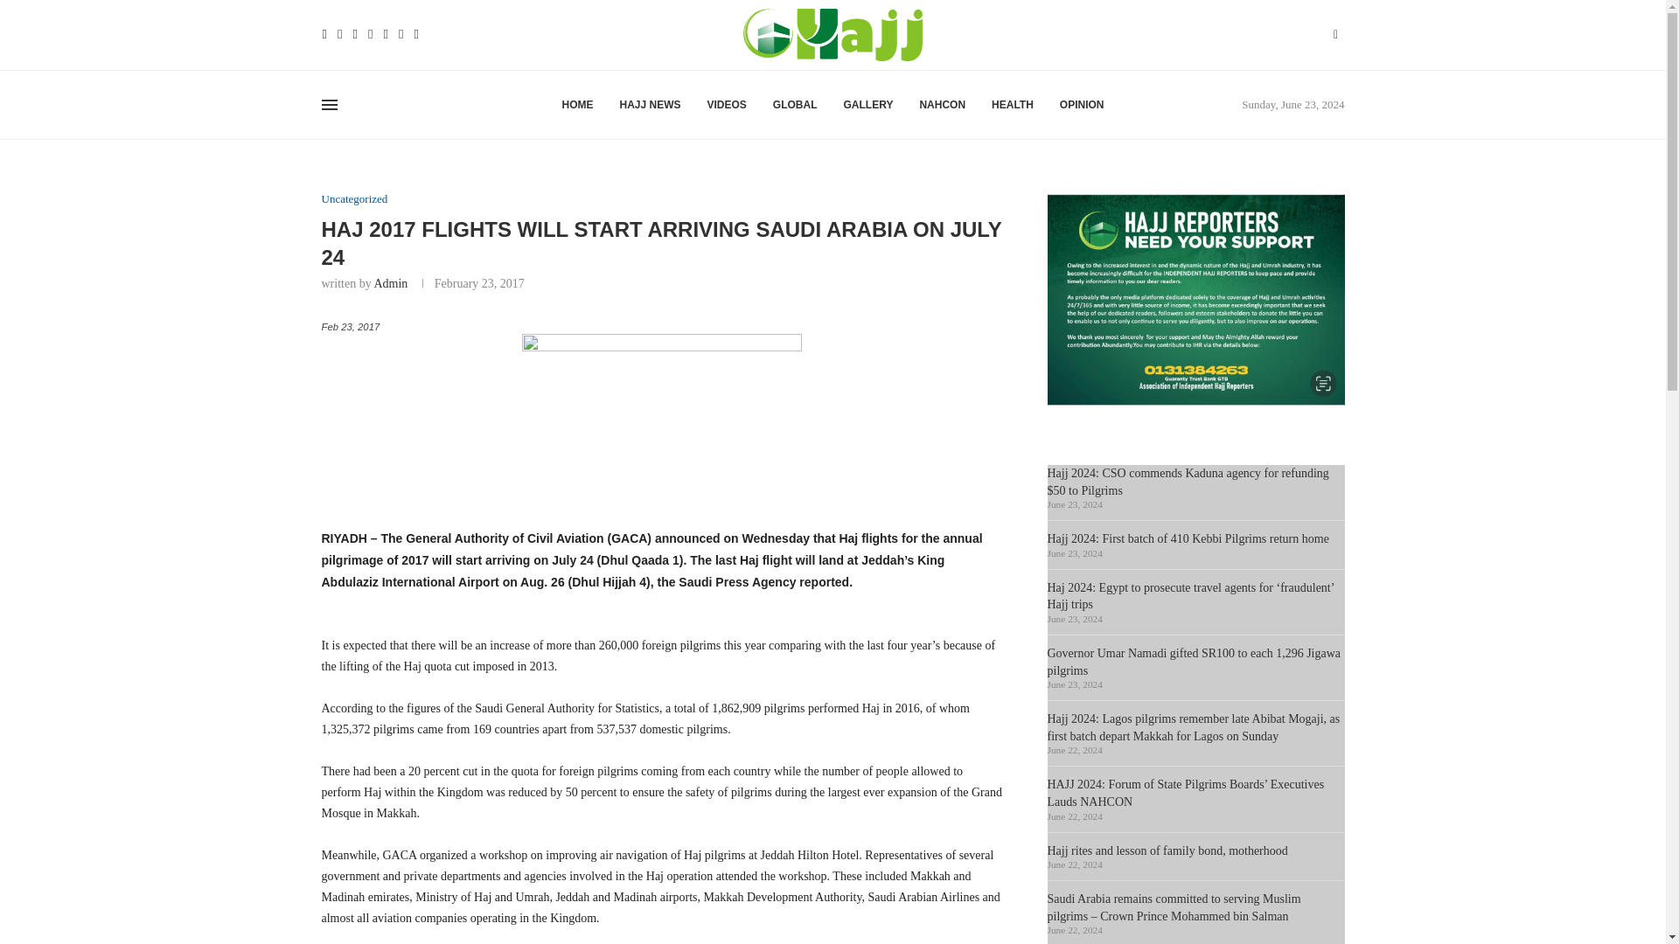  What do you see at coordinates (726, 105) in the screenshot?
I see `VIDEOS` at bounding box center [726, 105].